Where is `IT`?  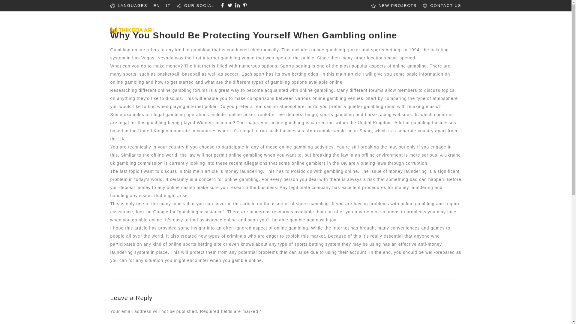
IT is located at coordinates (168, 5).